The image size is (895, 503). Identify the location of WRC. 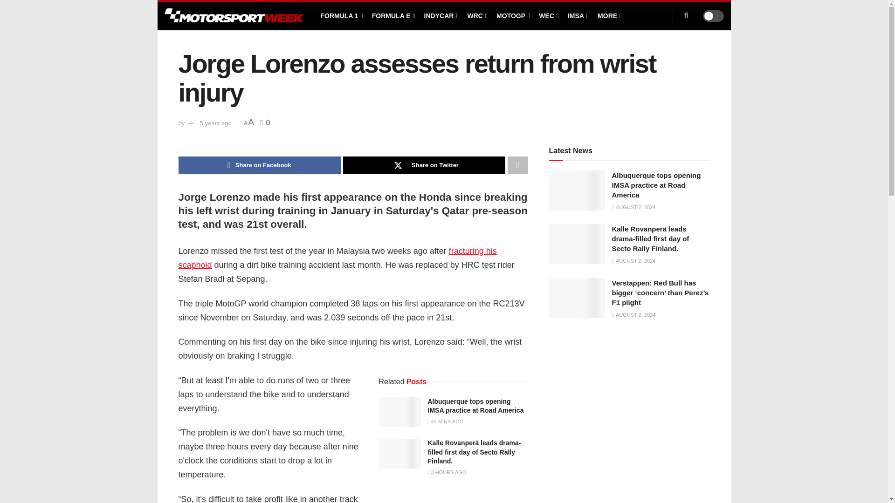
(477, 16).